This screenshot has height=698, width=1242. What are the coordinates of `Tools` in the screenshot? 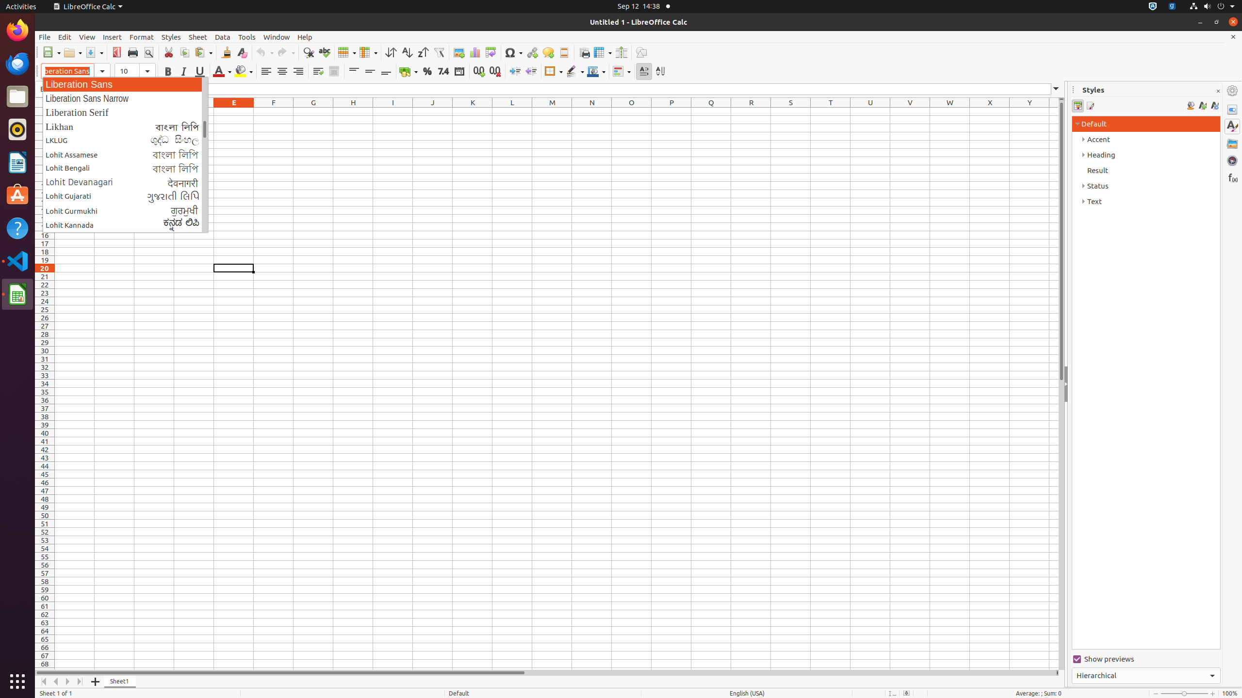 It's located at (247, 37).